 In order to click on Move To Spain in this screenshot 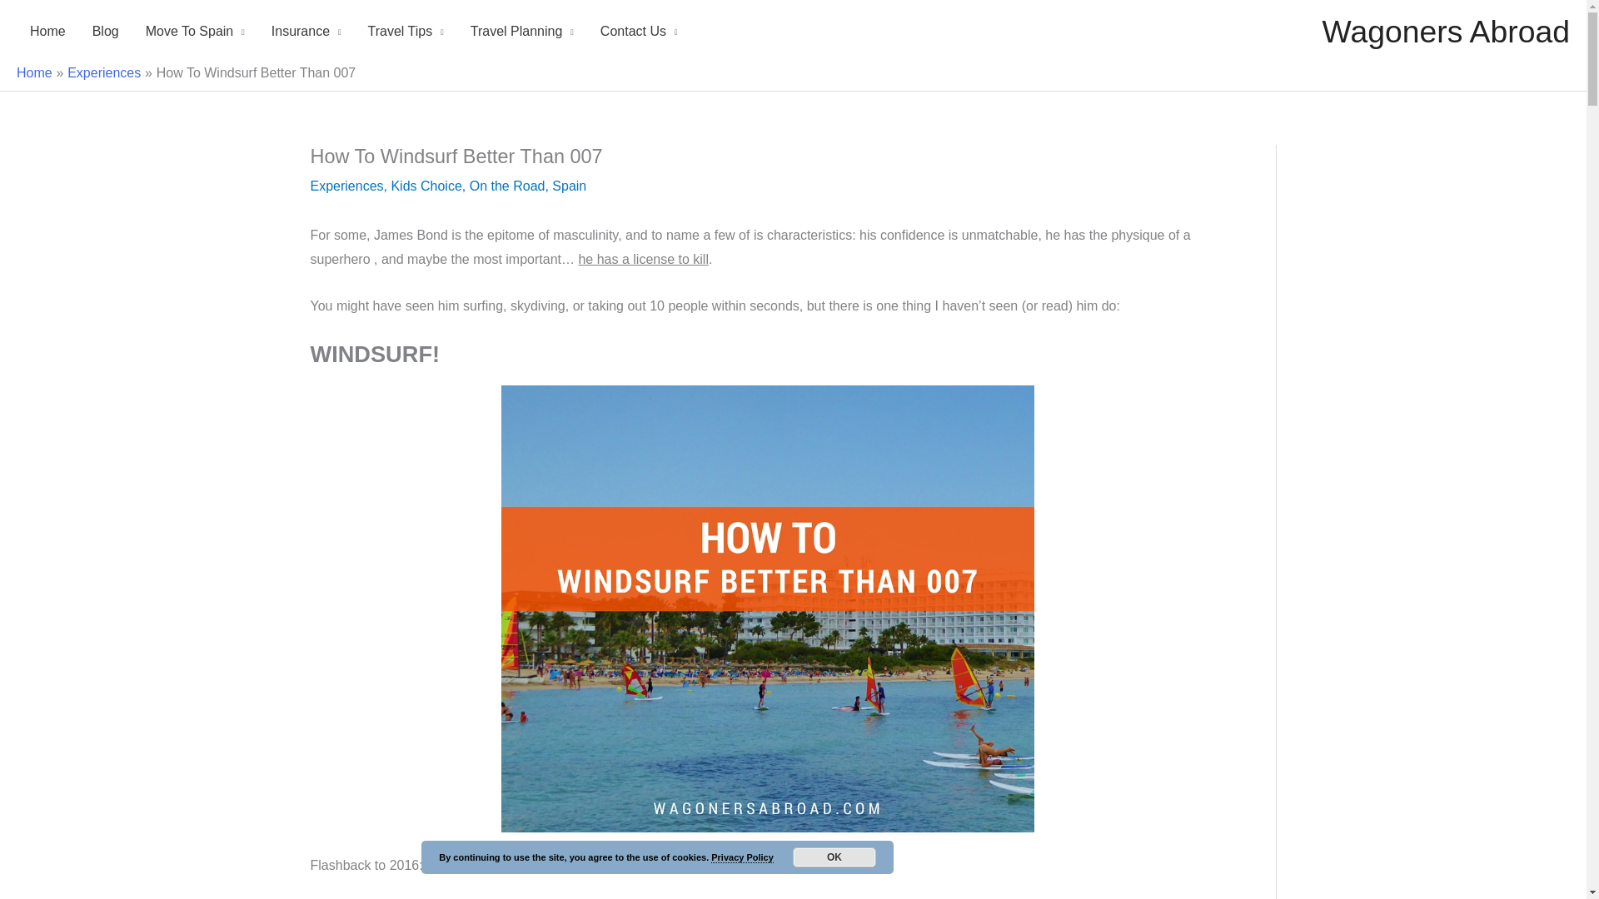, I will do `click(195, 32)`.